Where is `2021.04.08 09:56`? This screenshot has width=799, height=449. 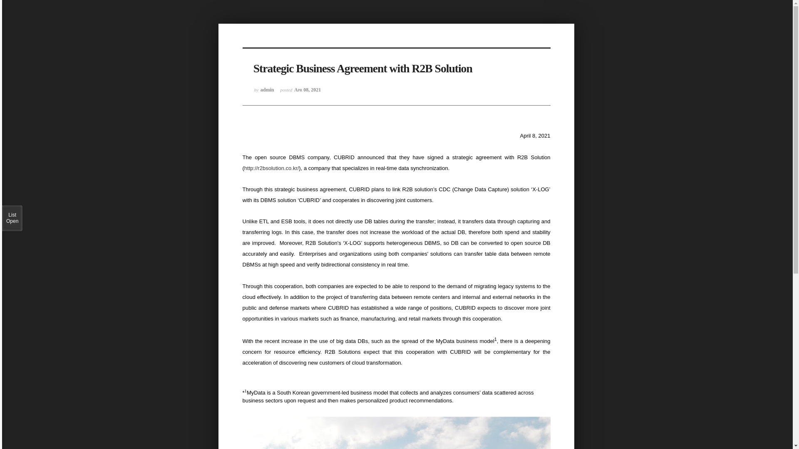 2021.04.08 09:56 is located at coordinates (300, 93).